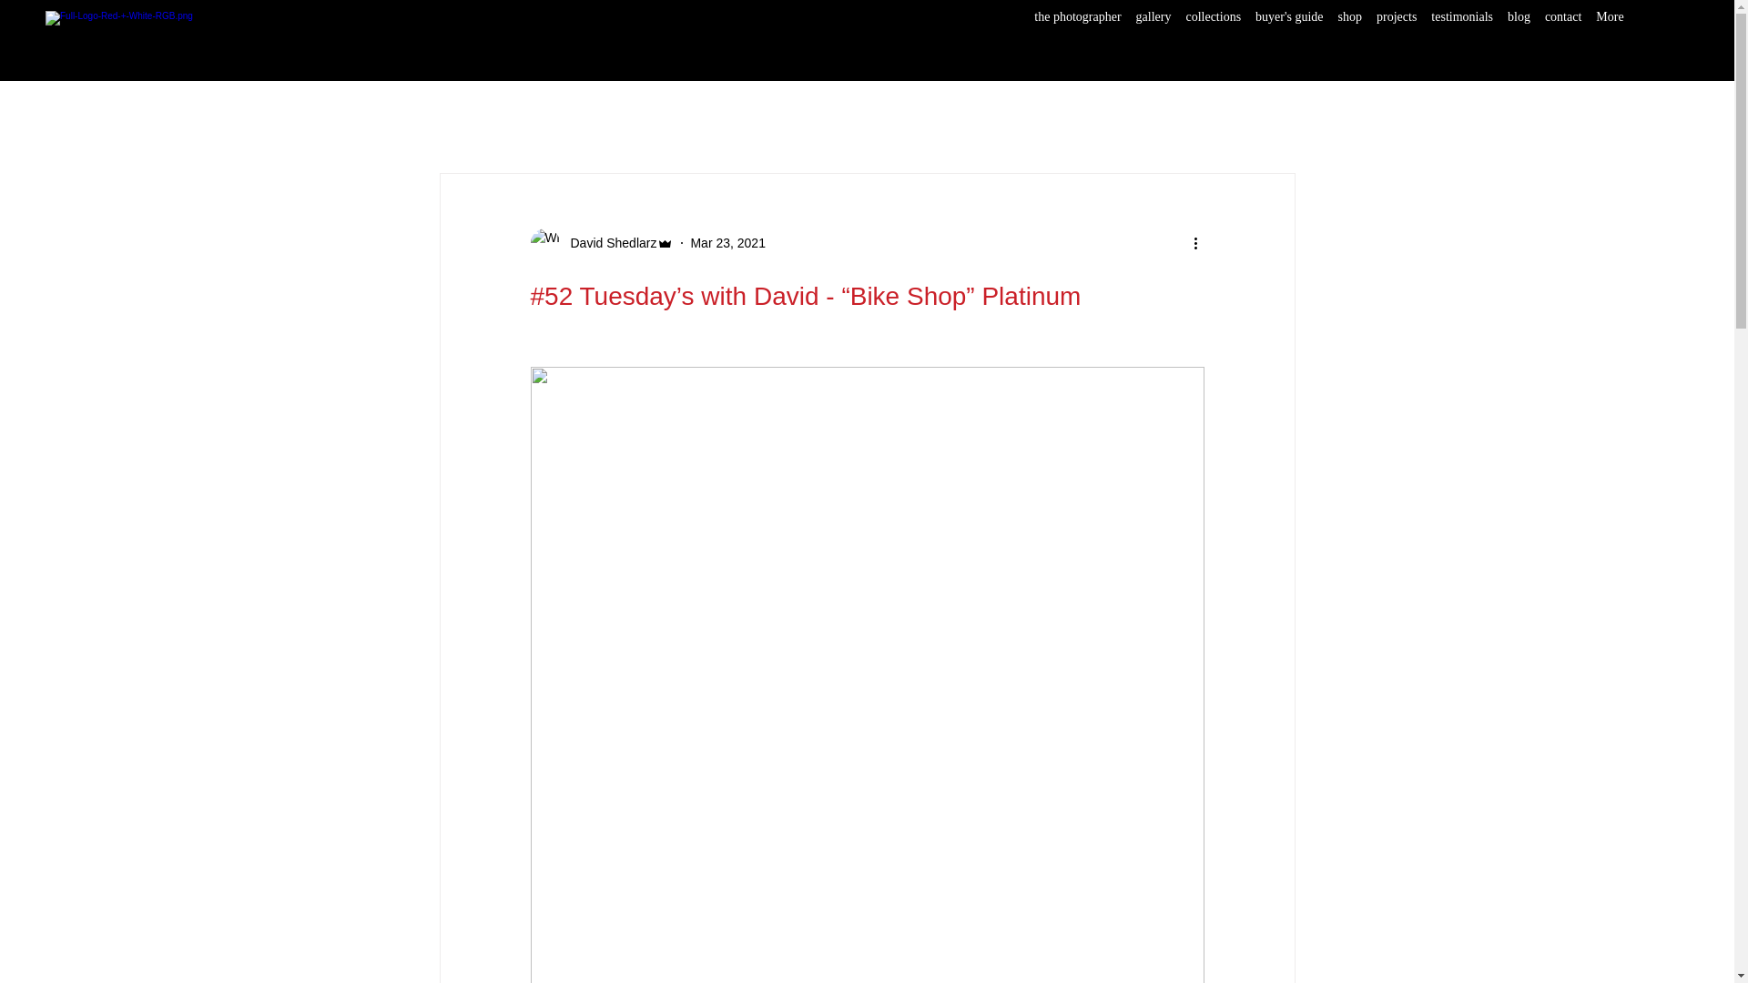  What do you see at coordinates (1289, 34) in the screenshot?
I see `buyer's guide` at bounding box center [1289, 34].